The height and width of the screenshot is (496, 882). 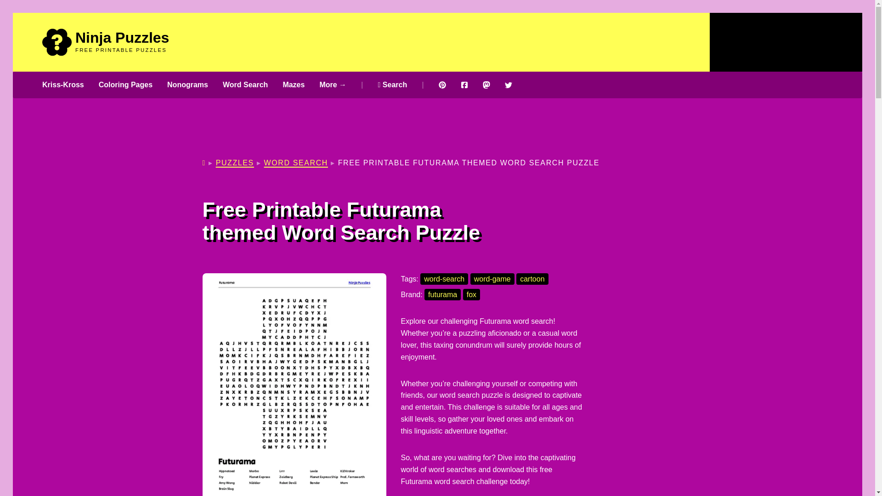 What do you see at coordinates (444, 279) in the screenshot?
I see `word-search` at bounding box center [444, 279].